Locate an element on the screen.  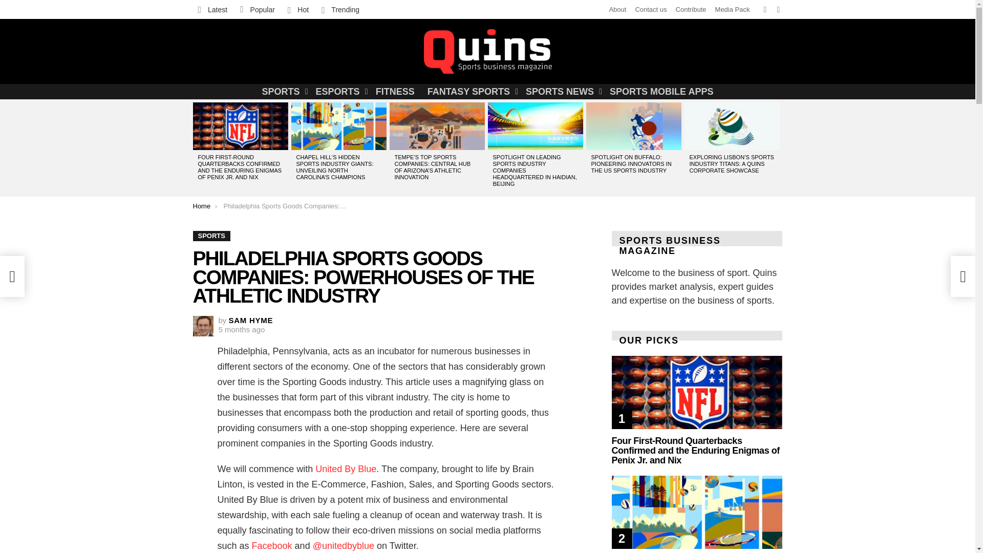
Contact us is located at coordinates (650, 9).